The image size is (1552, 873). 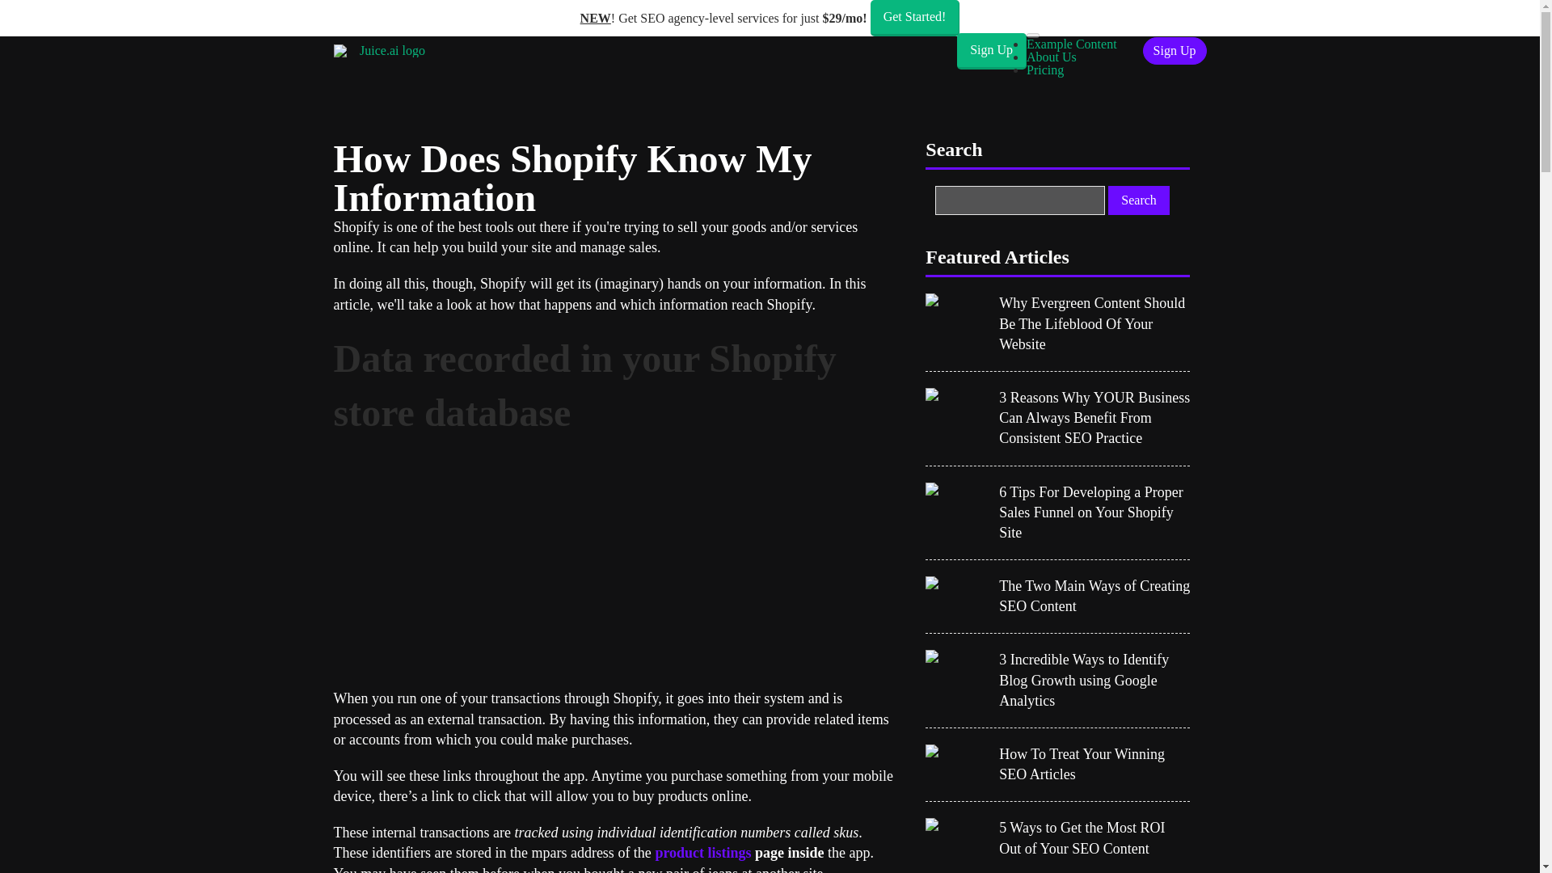 What do you see at coordinates (703, 852) in the screenshot?
I see `product listings` at bounding box center [703, 852].